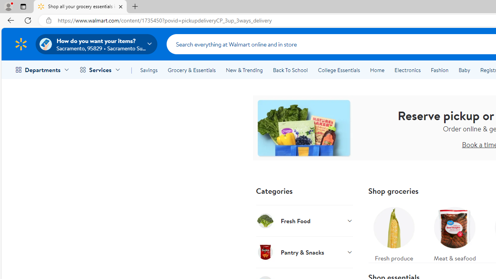  What do you see at coordinates (439, 70) in the screenshot?
I see `Fashion` at bounding box center [439, 70].